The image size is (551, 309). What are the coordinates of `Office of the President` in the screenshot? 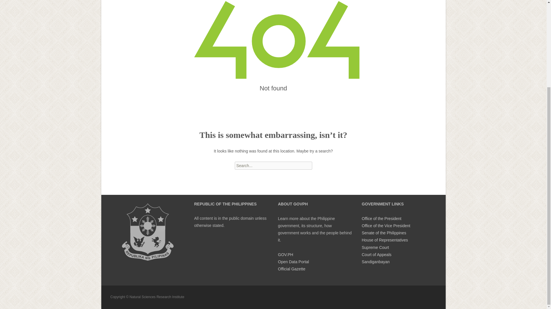 It's located at (381, 219).